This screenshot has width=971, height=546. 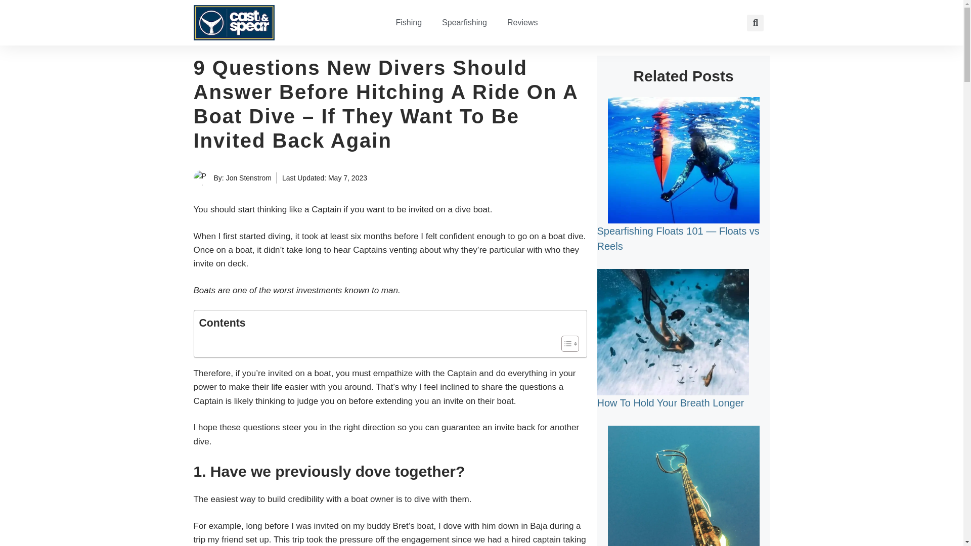 I want to click on Jon Stenstrom, so click(x=249, y=178).